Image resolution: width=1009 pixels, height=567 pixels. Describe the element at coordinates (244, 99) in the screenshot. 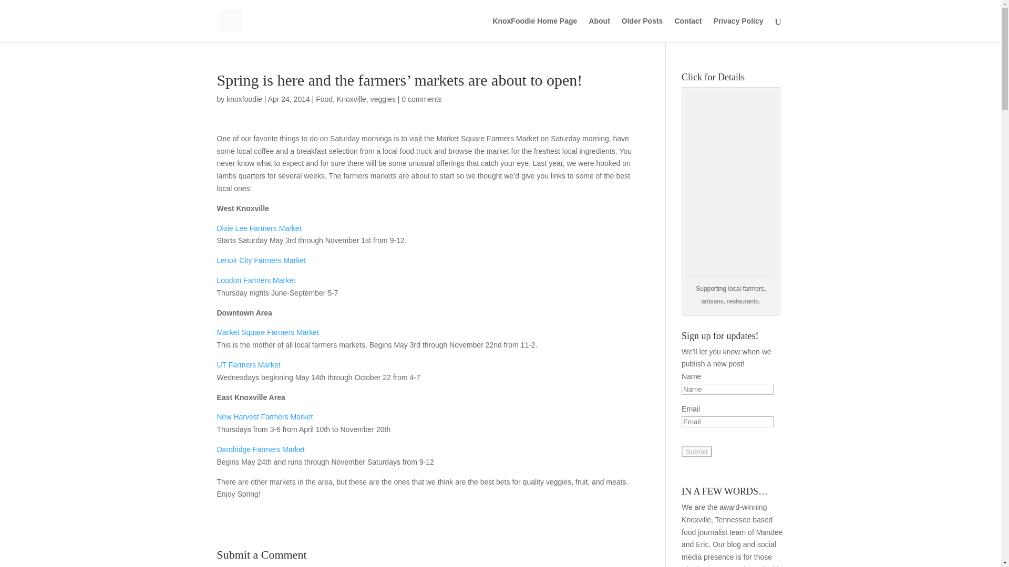

I see `knoxfoodie` at that location.